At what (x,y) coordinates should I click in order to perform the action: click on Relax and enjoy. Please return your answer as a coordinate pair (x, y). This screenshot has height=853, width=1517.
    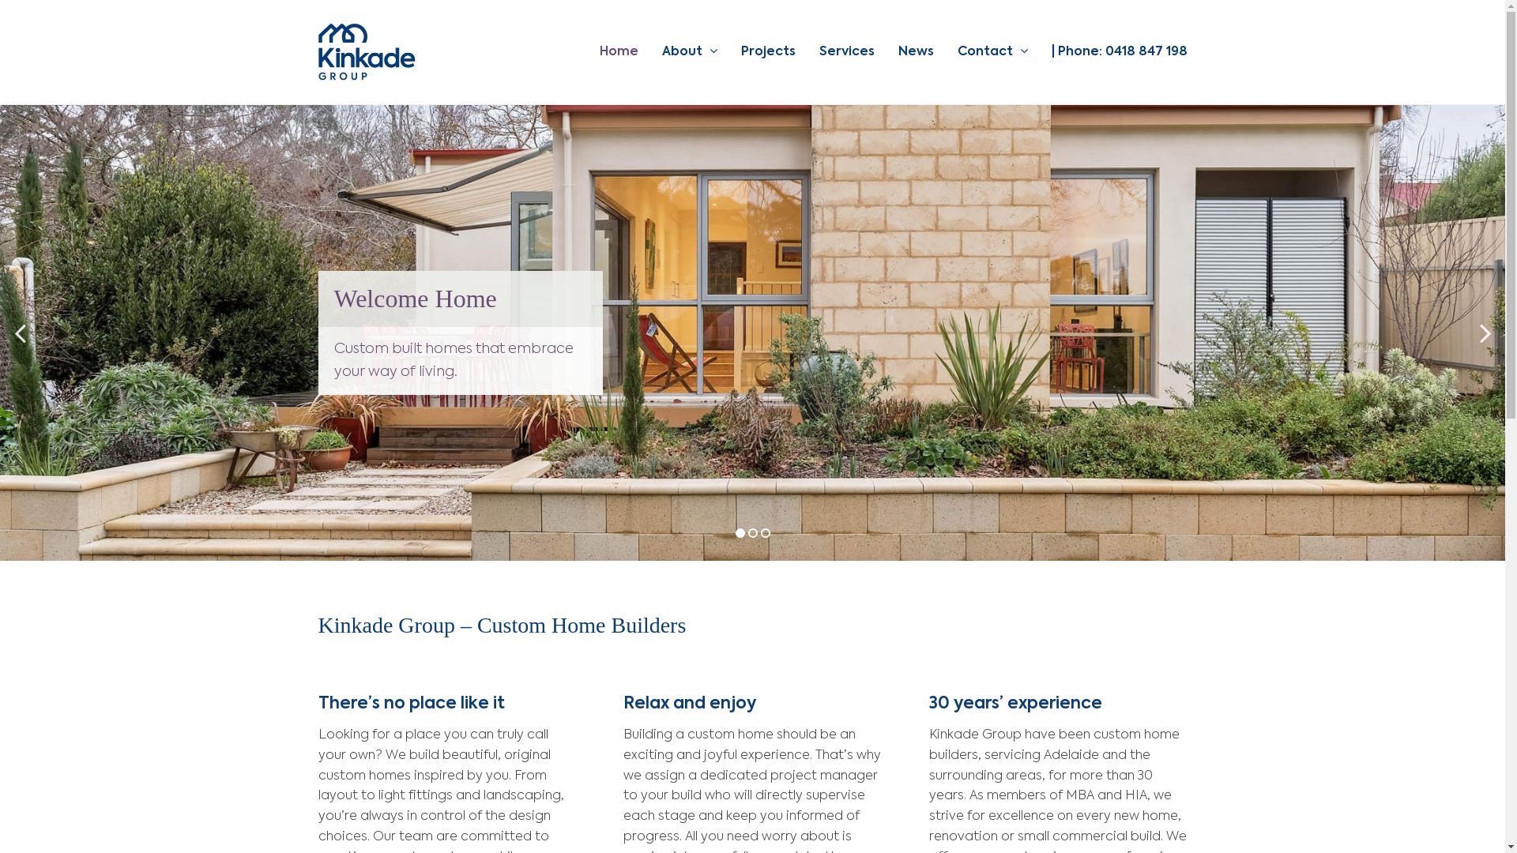
    Looking at the image, I should click on (690, 705).